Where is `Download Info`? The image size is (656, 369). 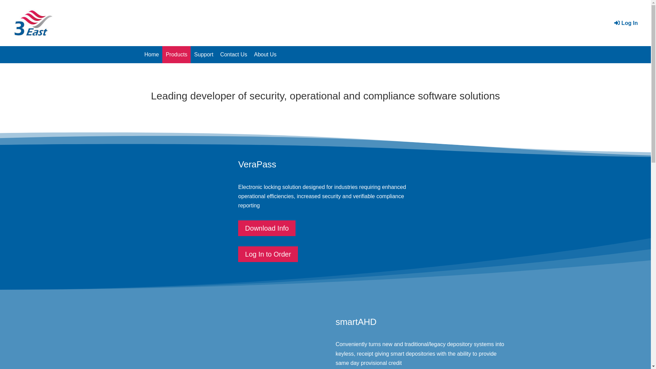 Download Info is located at coordinates (267, 228).